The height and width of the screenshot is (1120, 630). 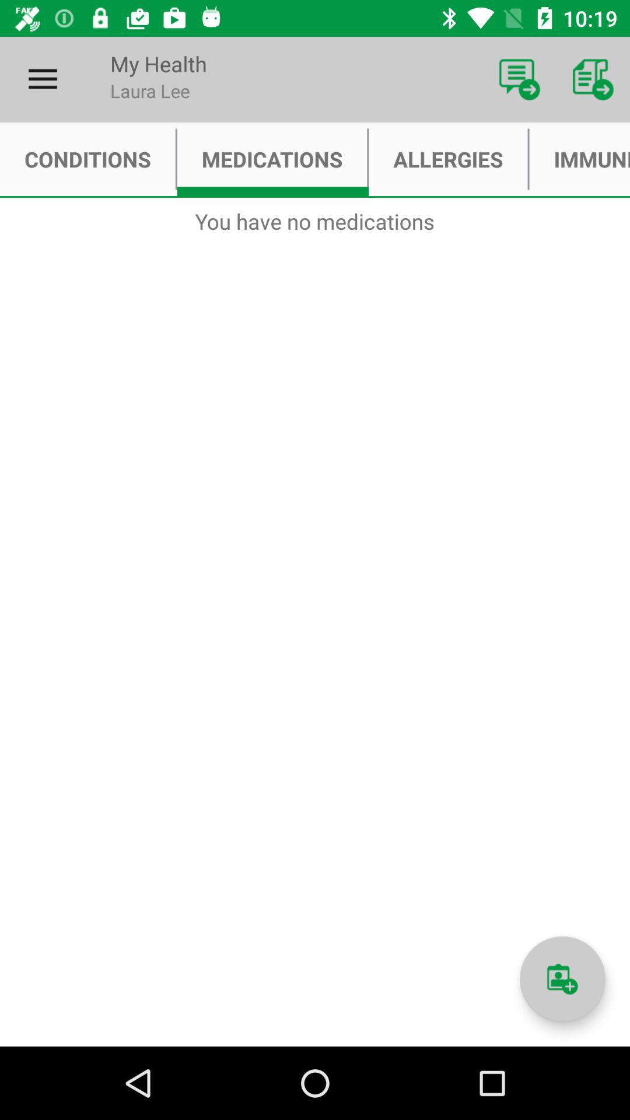 What do you see at coordinates (562, 979) in the screenshot?
I see `press item at the bottom right corner` at bounding box center [562, 979].